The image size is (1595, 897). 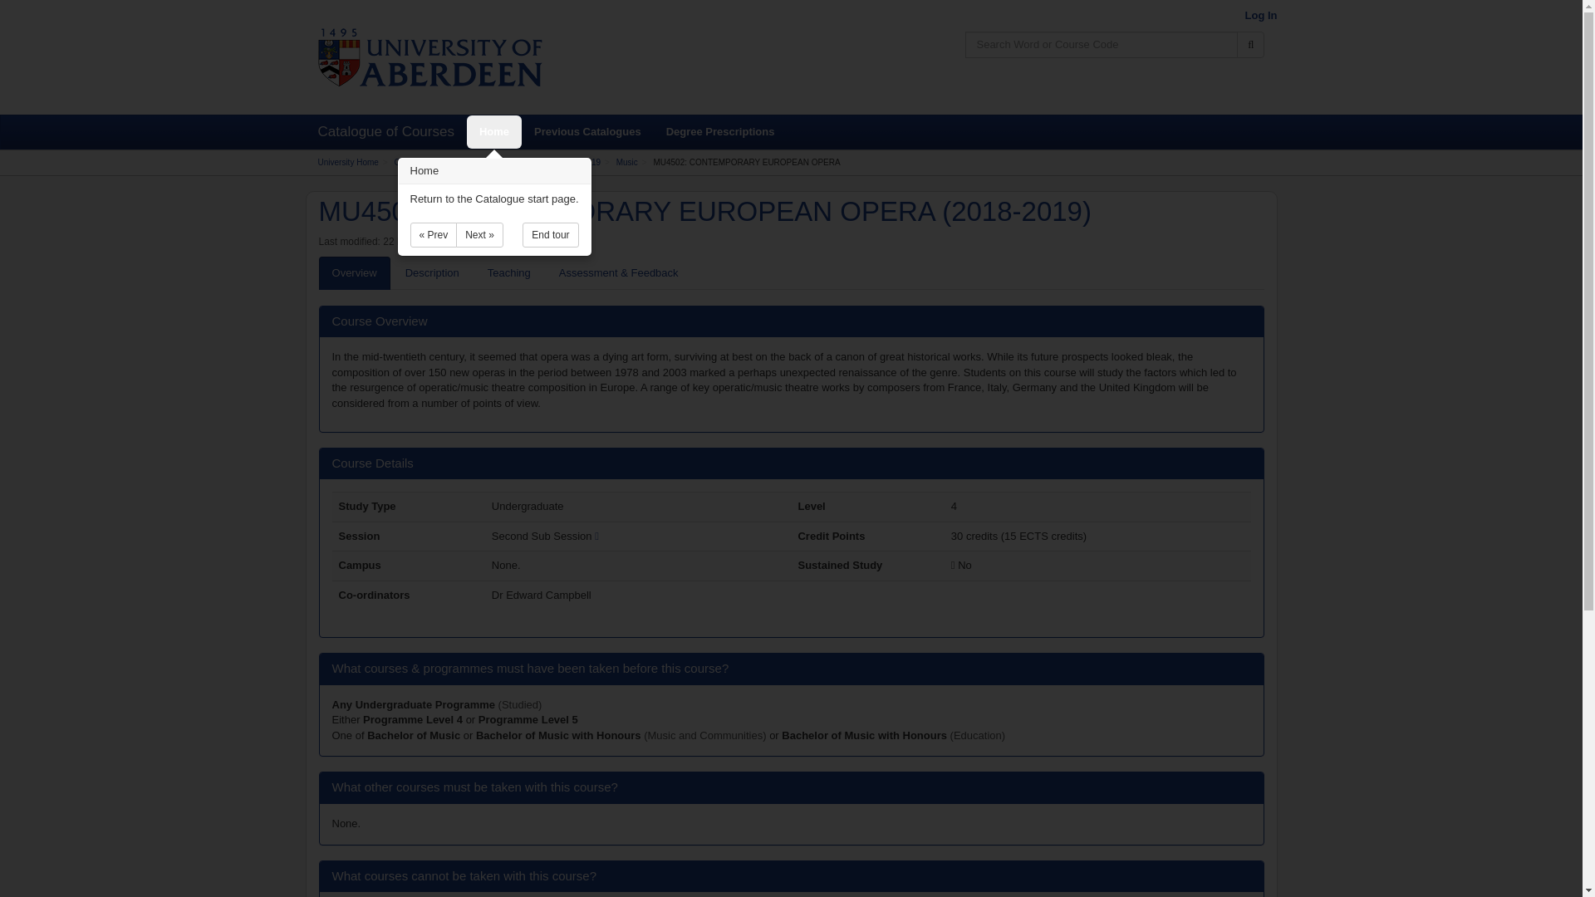 I want to click on Music, so click(x=626, y=162).